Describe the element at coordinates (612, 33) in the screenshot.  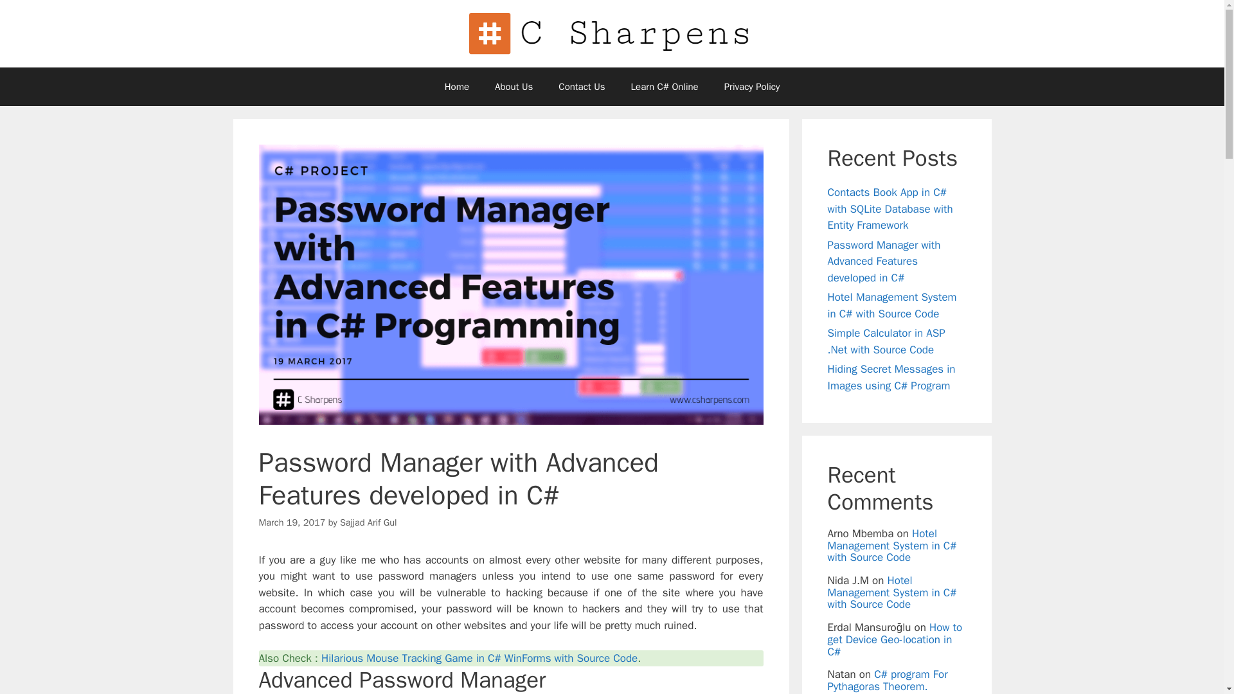
I see `C Sharpens` at that location.